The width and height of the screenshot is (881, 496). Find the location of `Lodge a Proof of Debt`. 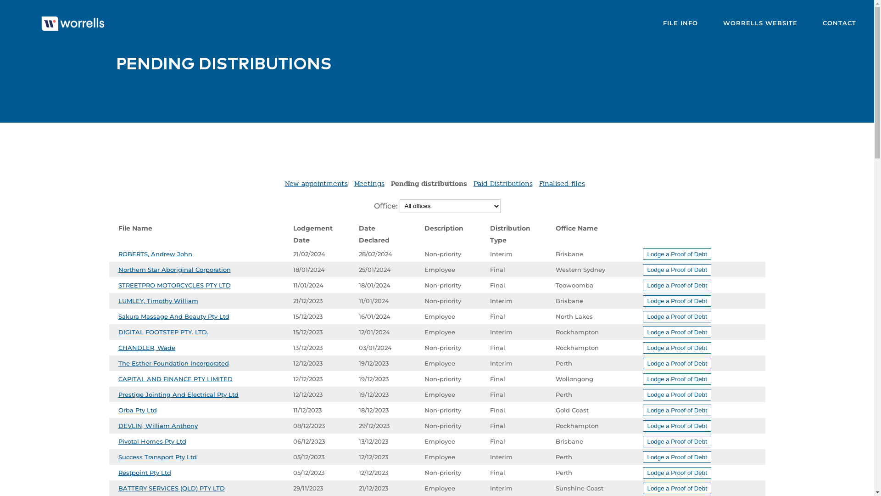

Lodge a Proof of Debt is located at coordinates (677, 395).